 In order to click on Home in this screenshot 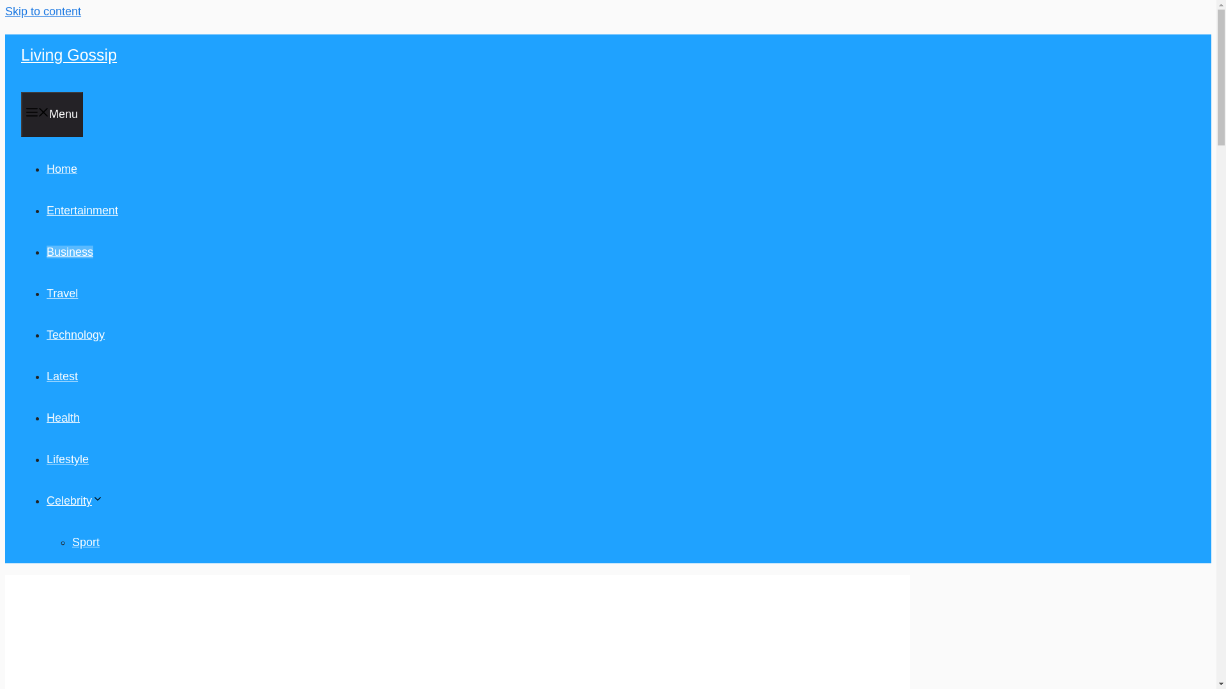, I will do `click(61, 168)`.